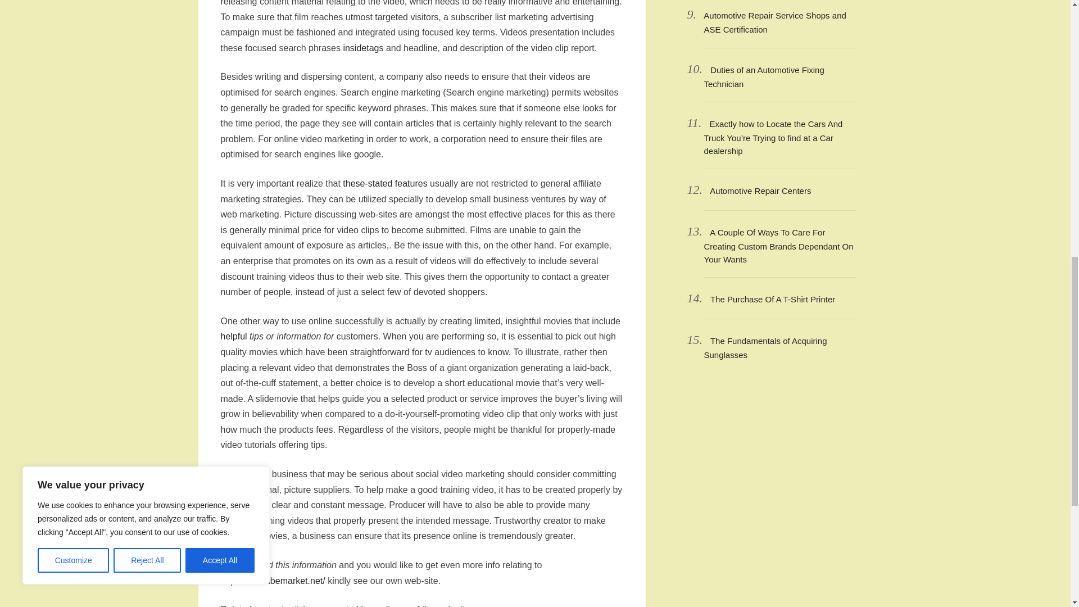  What do you see at coordinates (385, 183) in the screenshot?
I see `these-stated features` at bounding box center [385, 183].